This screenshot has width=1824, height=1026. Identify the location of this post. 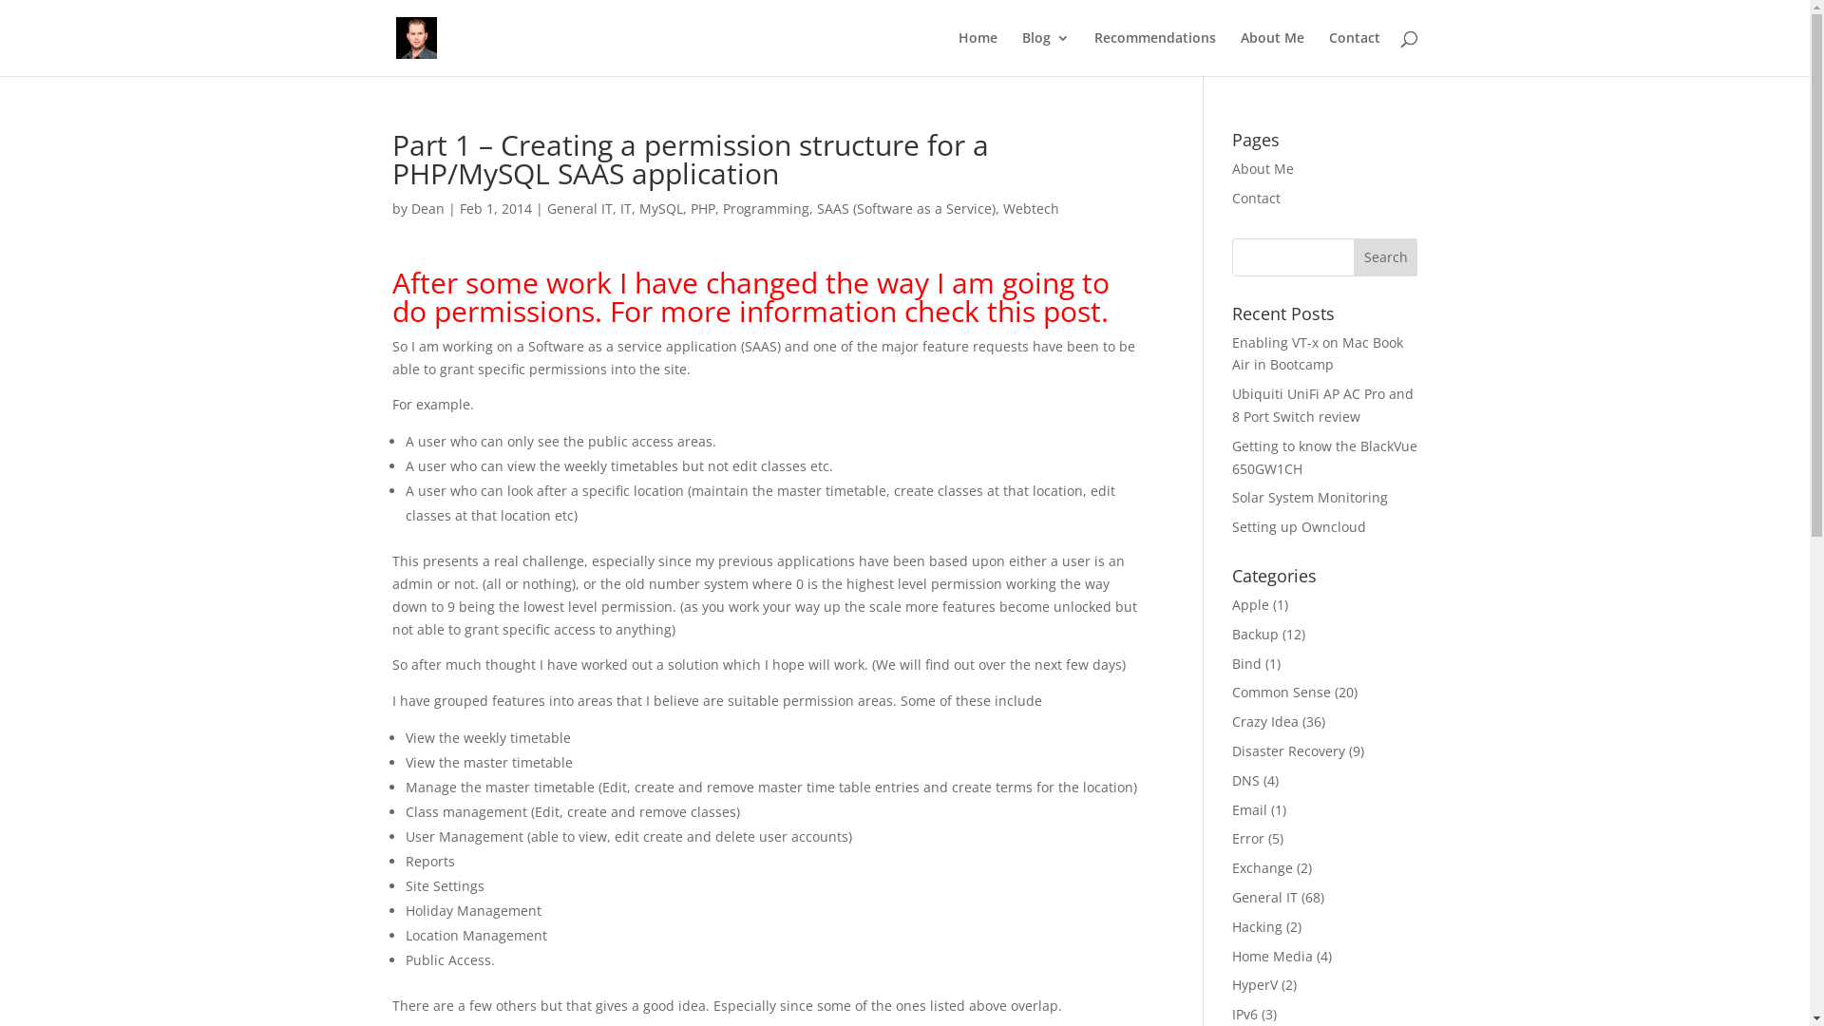
(1043, 312).